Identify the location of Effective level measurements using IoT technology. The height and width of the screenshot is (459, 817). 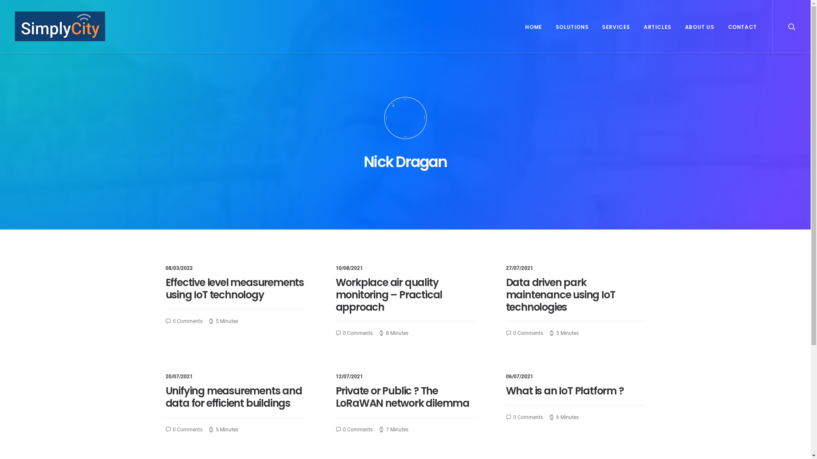
(234, 289).